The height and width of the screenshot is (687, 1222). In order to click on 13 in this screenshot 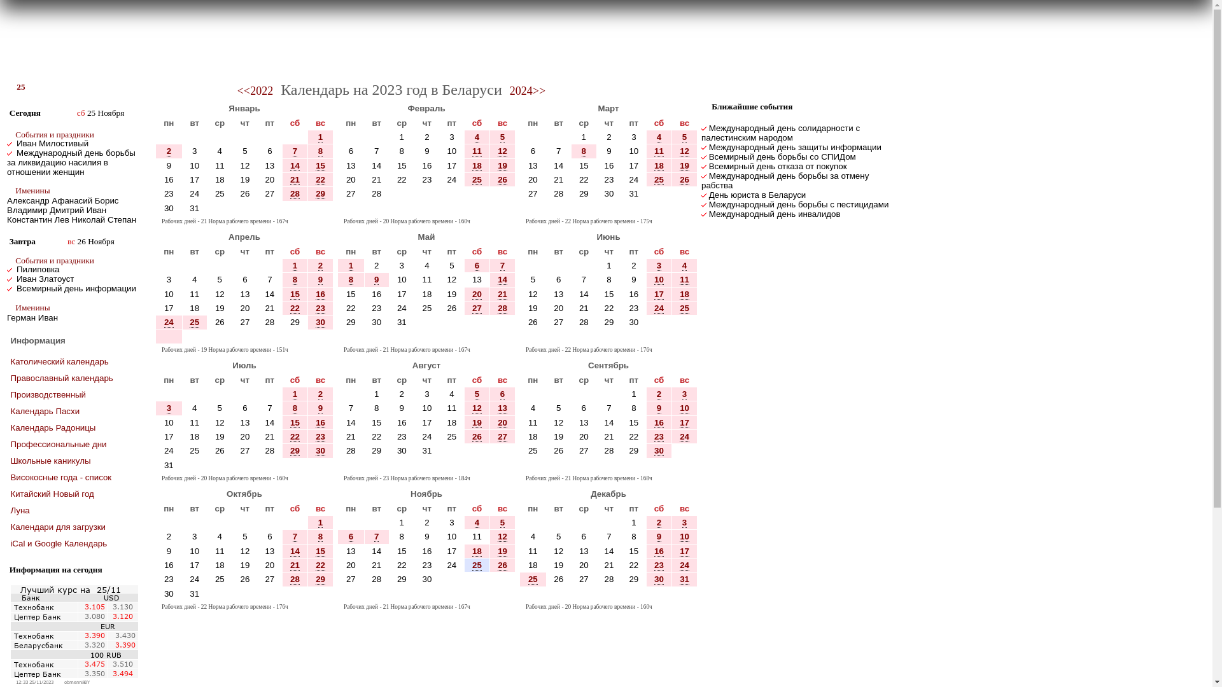, I will do `click(246, 294)`.